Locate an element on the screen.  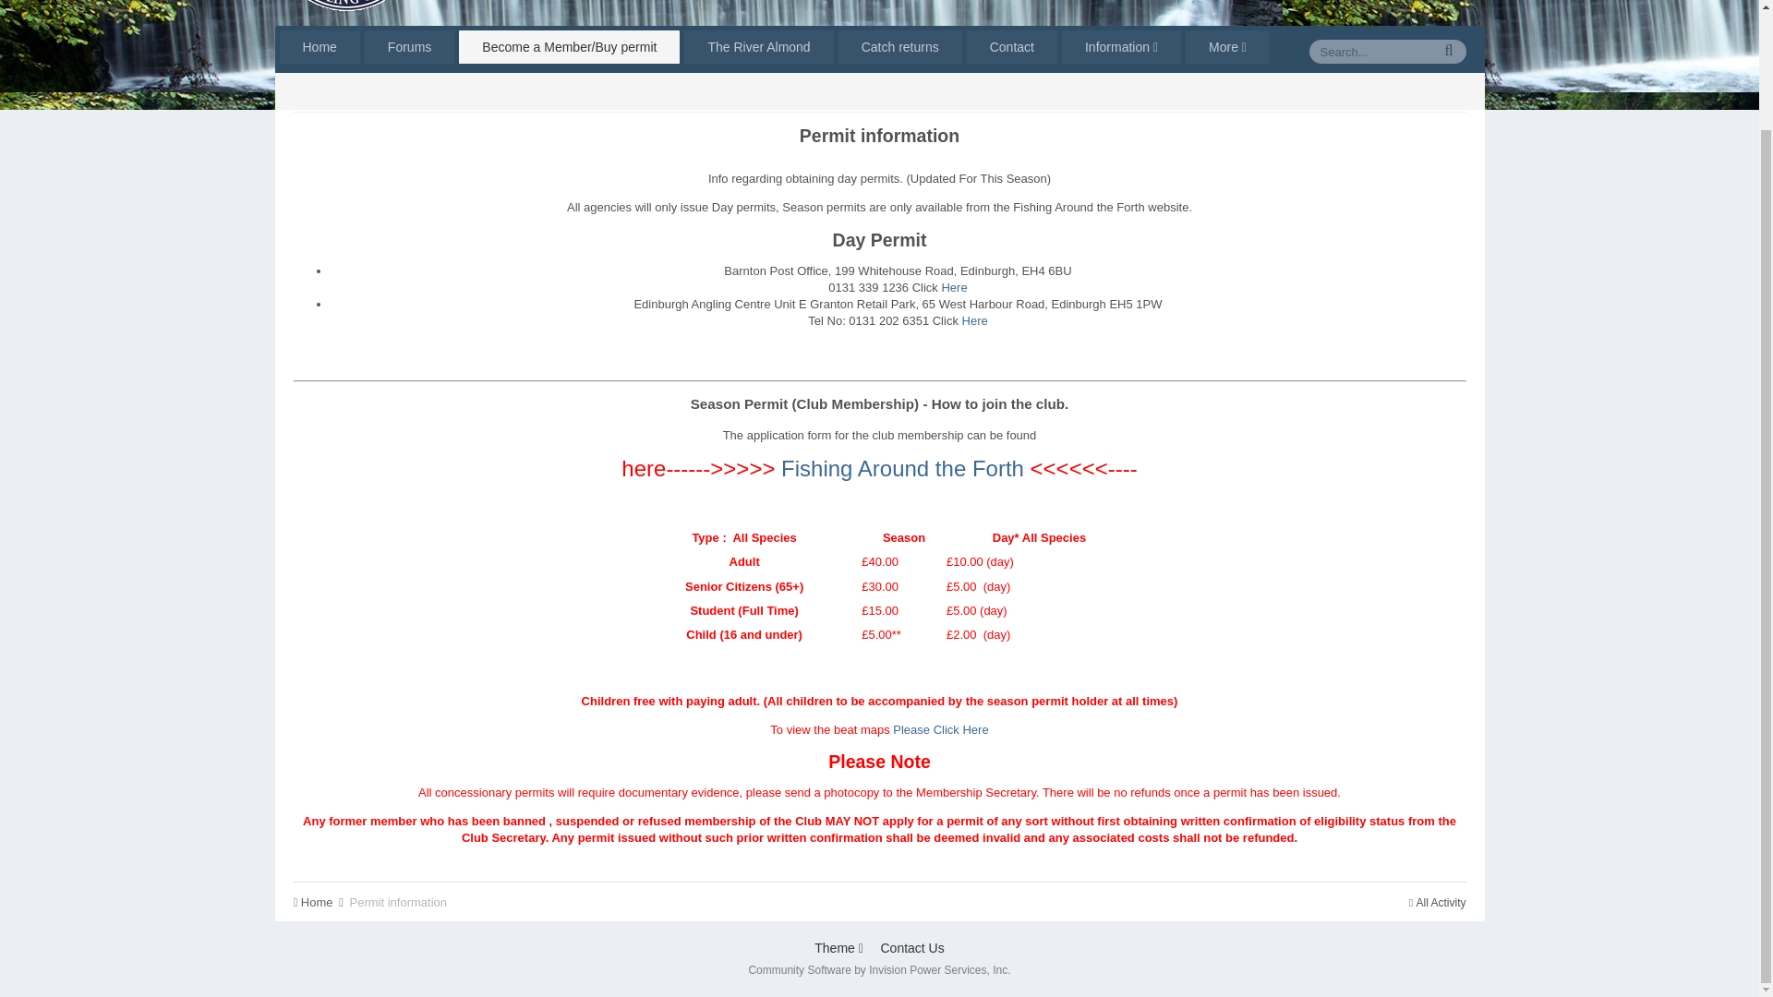
Permit information is located at coordinates (397, 92).